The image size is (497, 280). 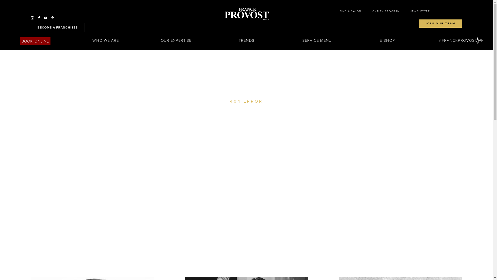 I want to click on HOME PAGE, so click(x=247, y=152).